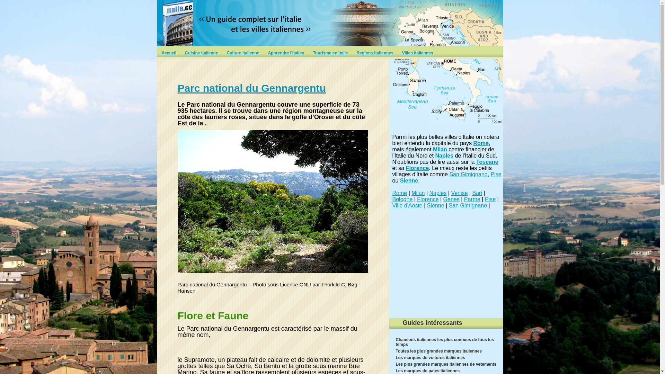 The width and height of the screenshot is (665, 374). I want to click on Bologne, so click(402, 199).